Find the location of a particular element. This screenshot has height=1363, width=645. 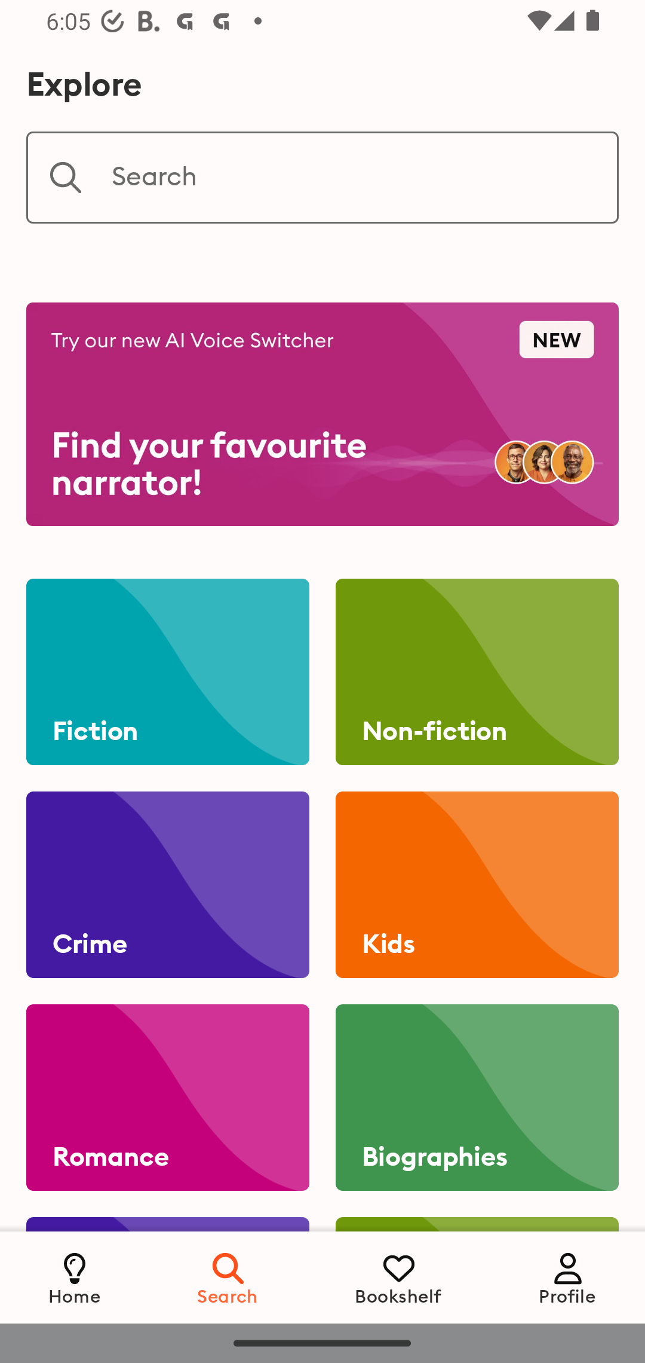

Bookshelf is located at coordinates (398, 1277).